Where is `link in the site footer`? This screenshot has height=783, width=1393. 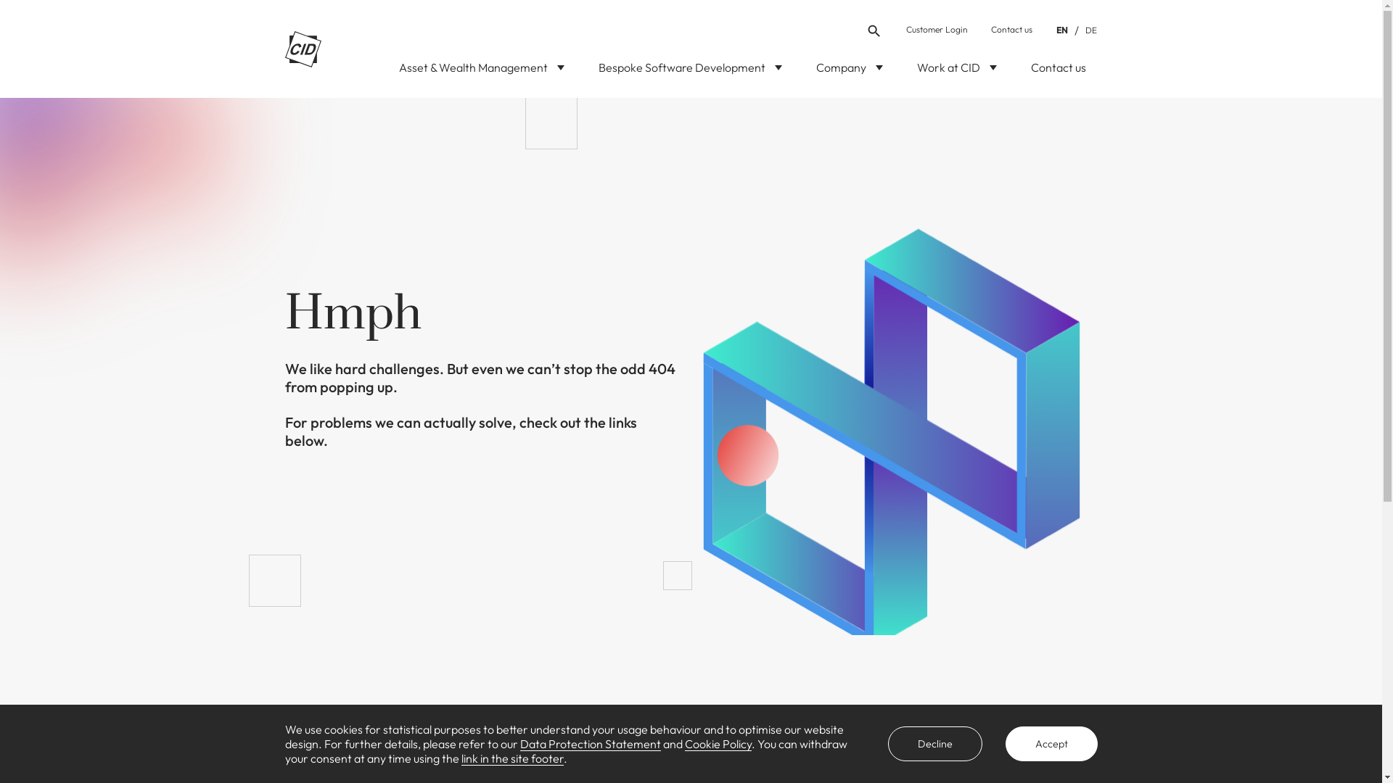 link in the site footer is located at coordinates (512, 758).